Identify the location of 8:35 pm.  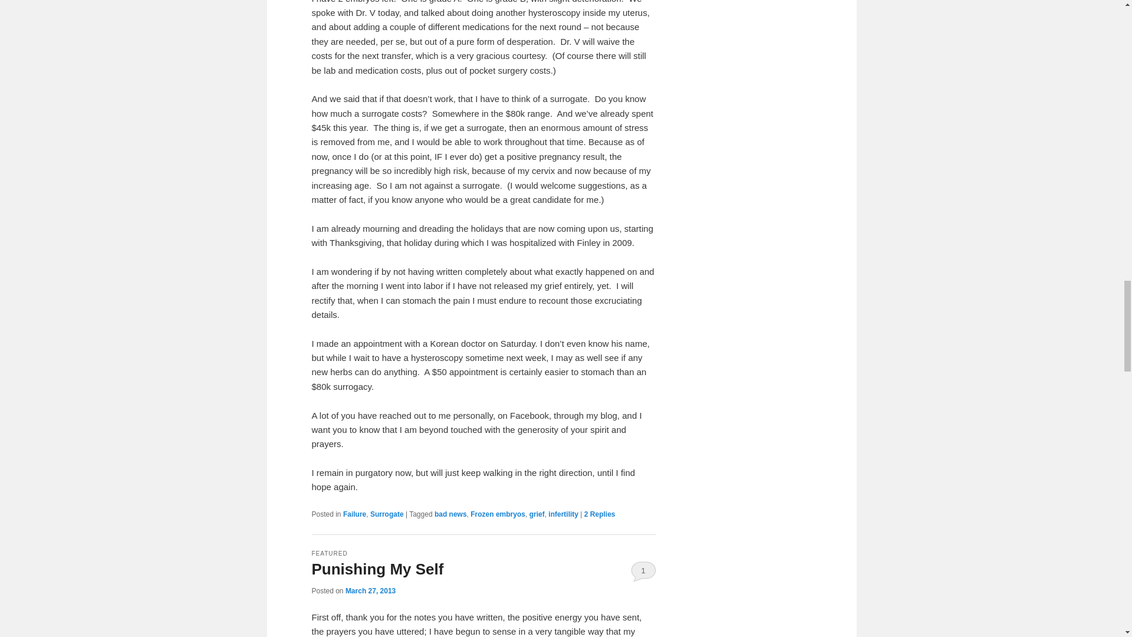
(370, 590).